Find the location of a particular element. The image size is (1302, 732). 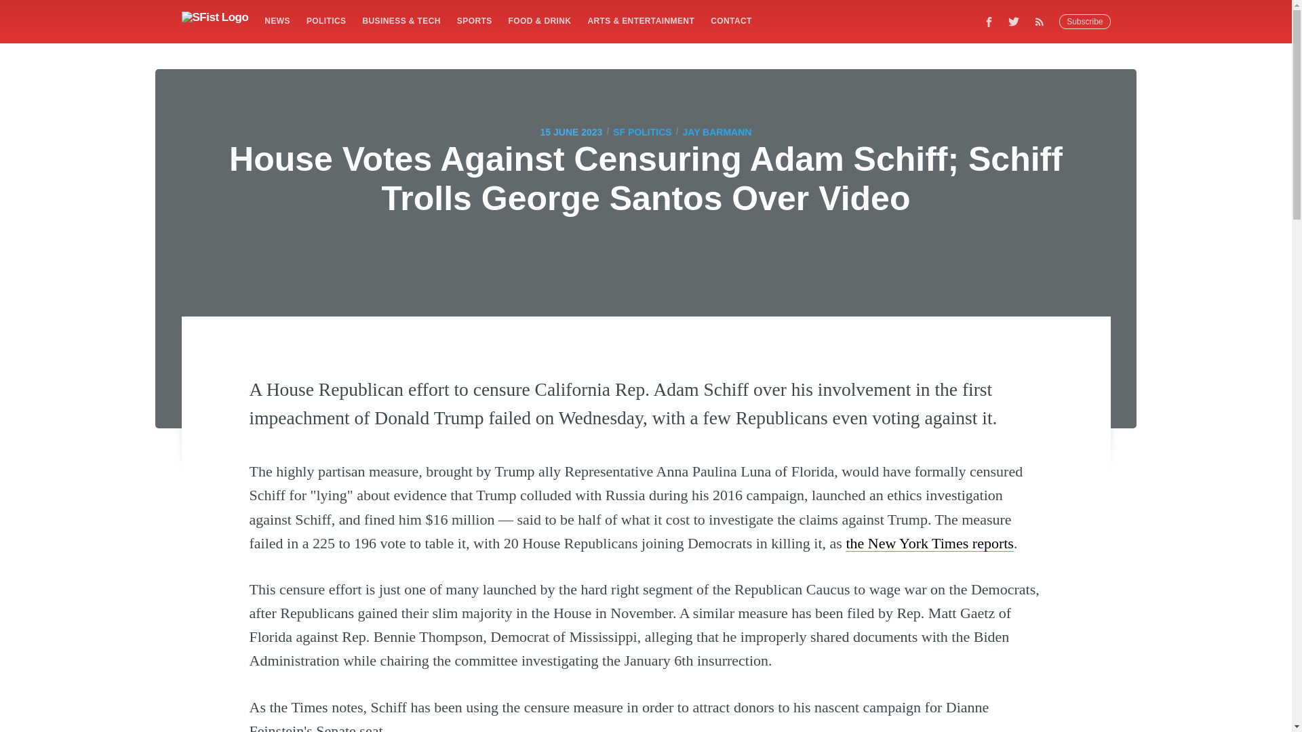

Subscribe is located at coordinates (1085, 22).